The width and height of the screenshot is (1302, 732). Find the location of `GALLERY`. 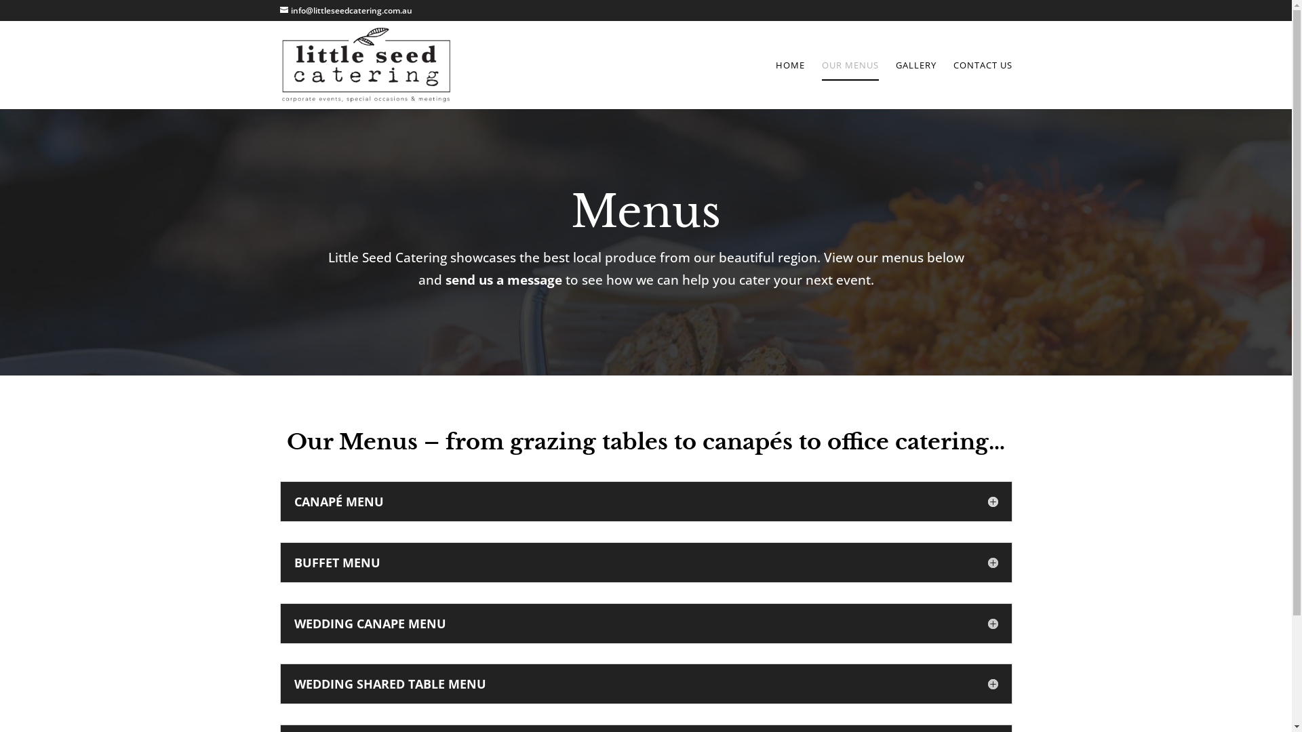

GALLERY is located at coordinates (915, 85).